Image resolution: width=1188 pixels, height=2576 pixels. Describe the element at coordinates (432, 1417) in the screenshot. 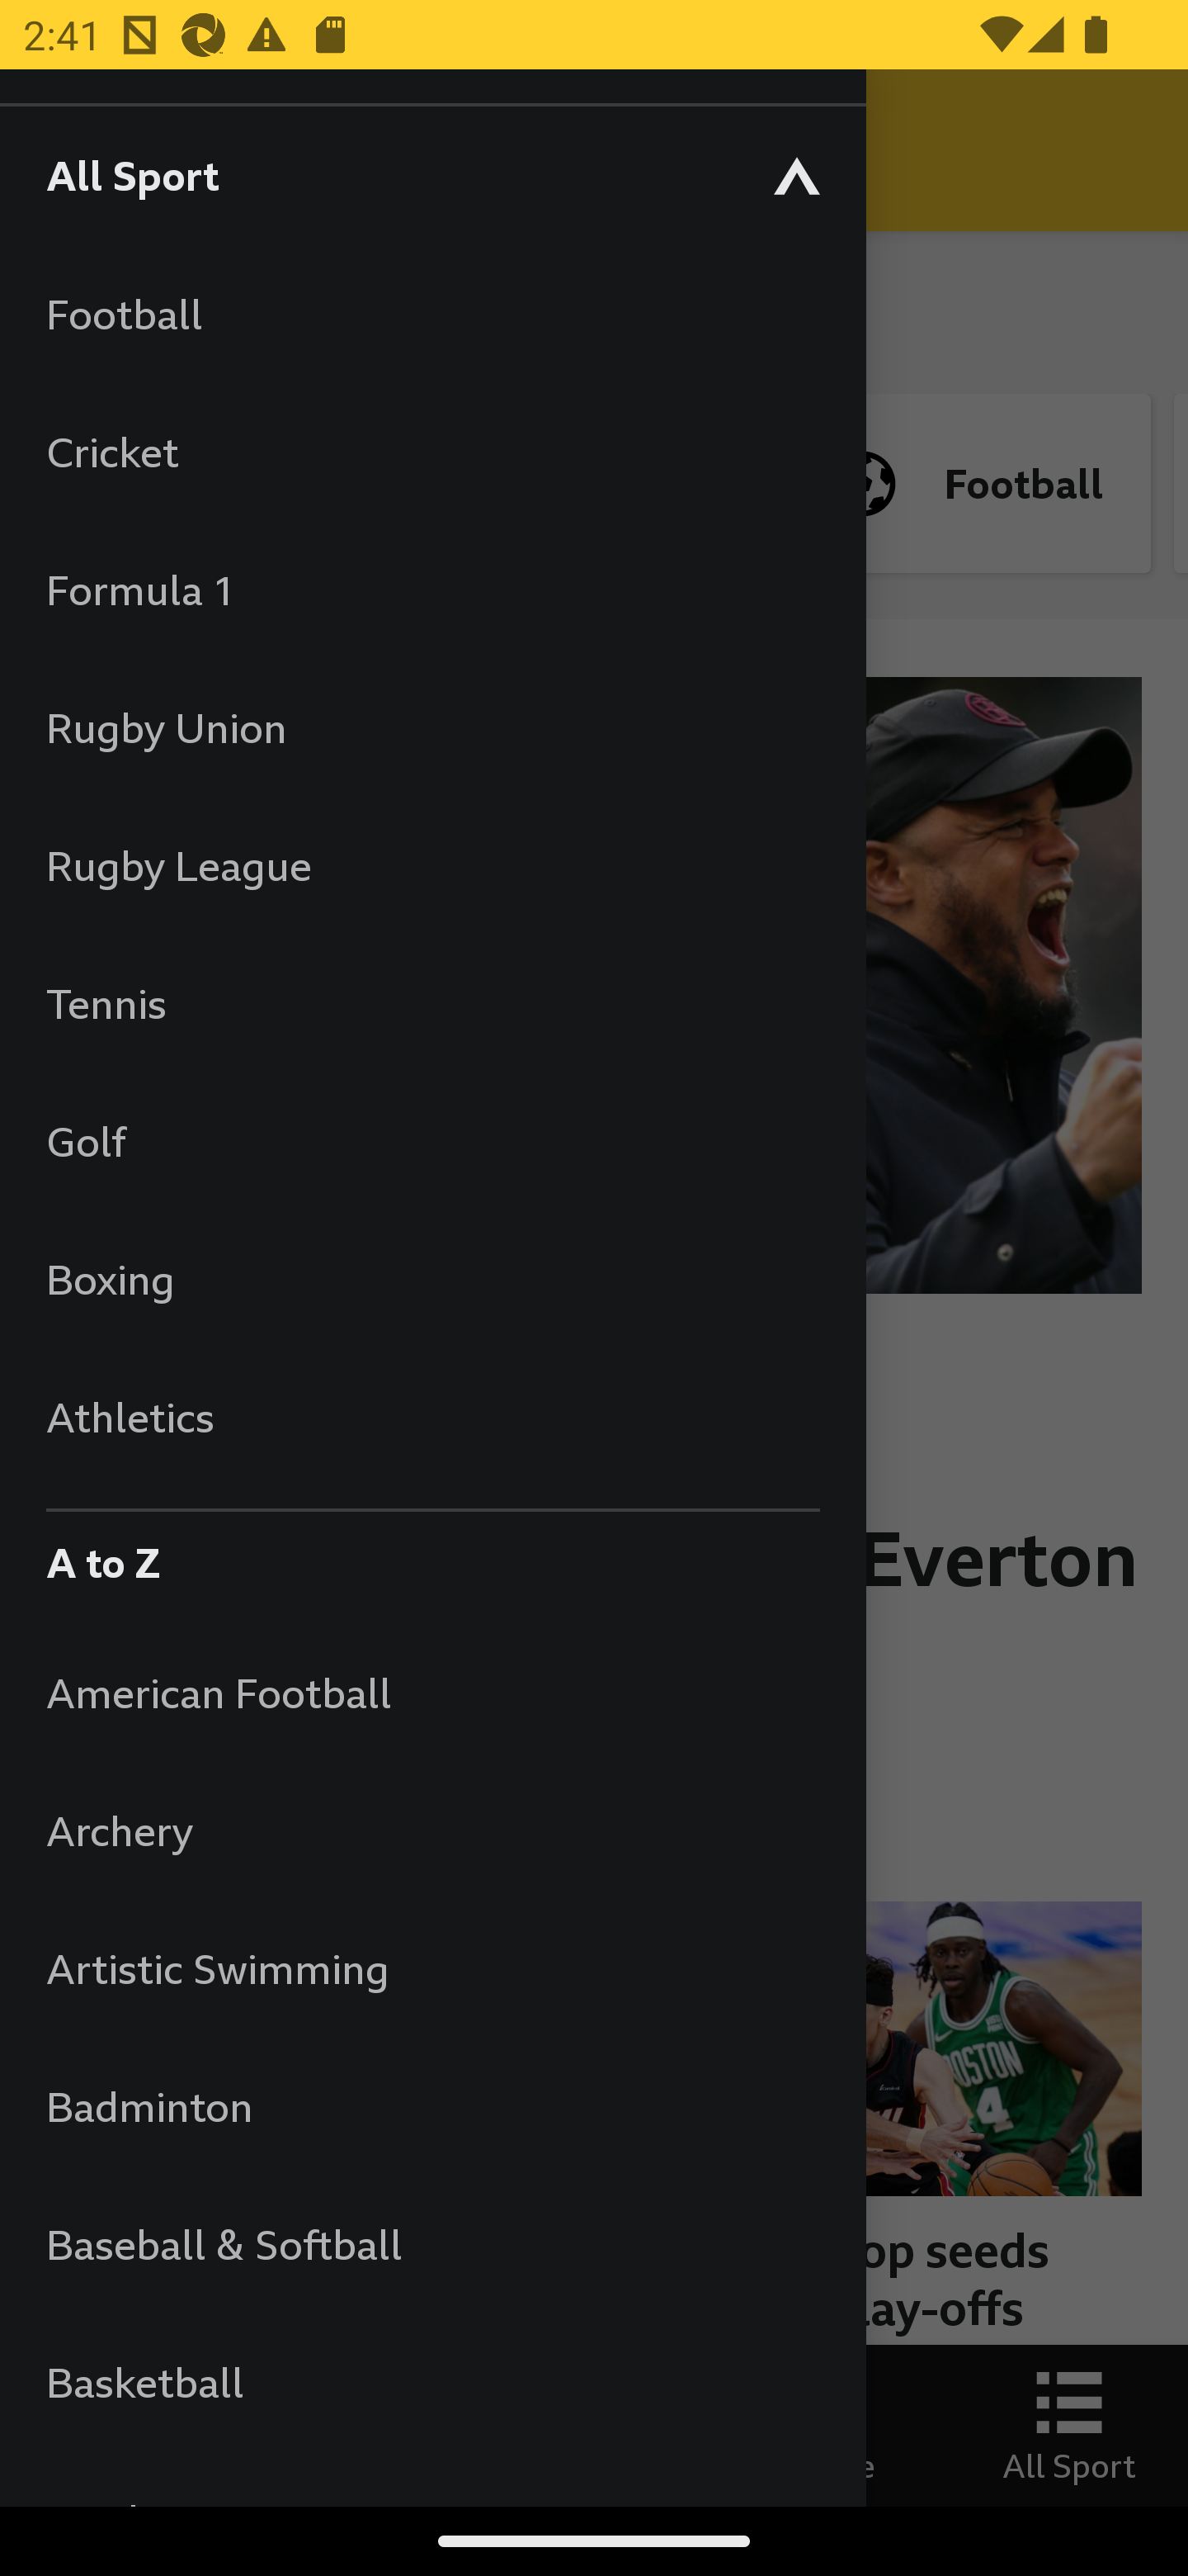

I see `Athletics` at that location.